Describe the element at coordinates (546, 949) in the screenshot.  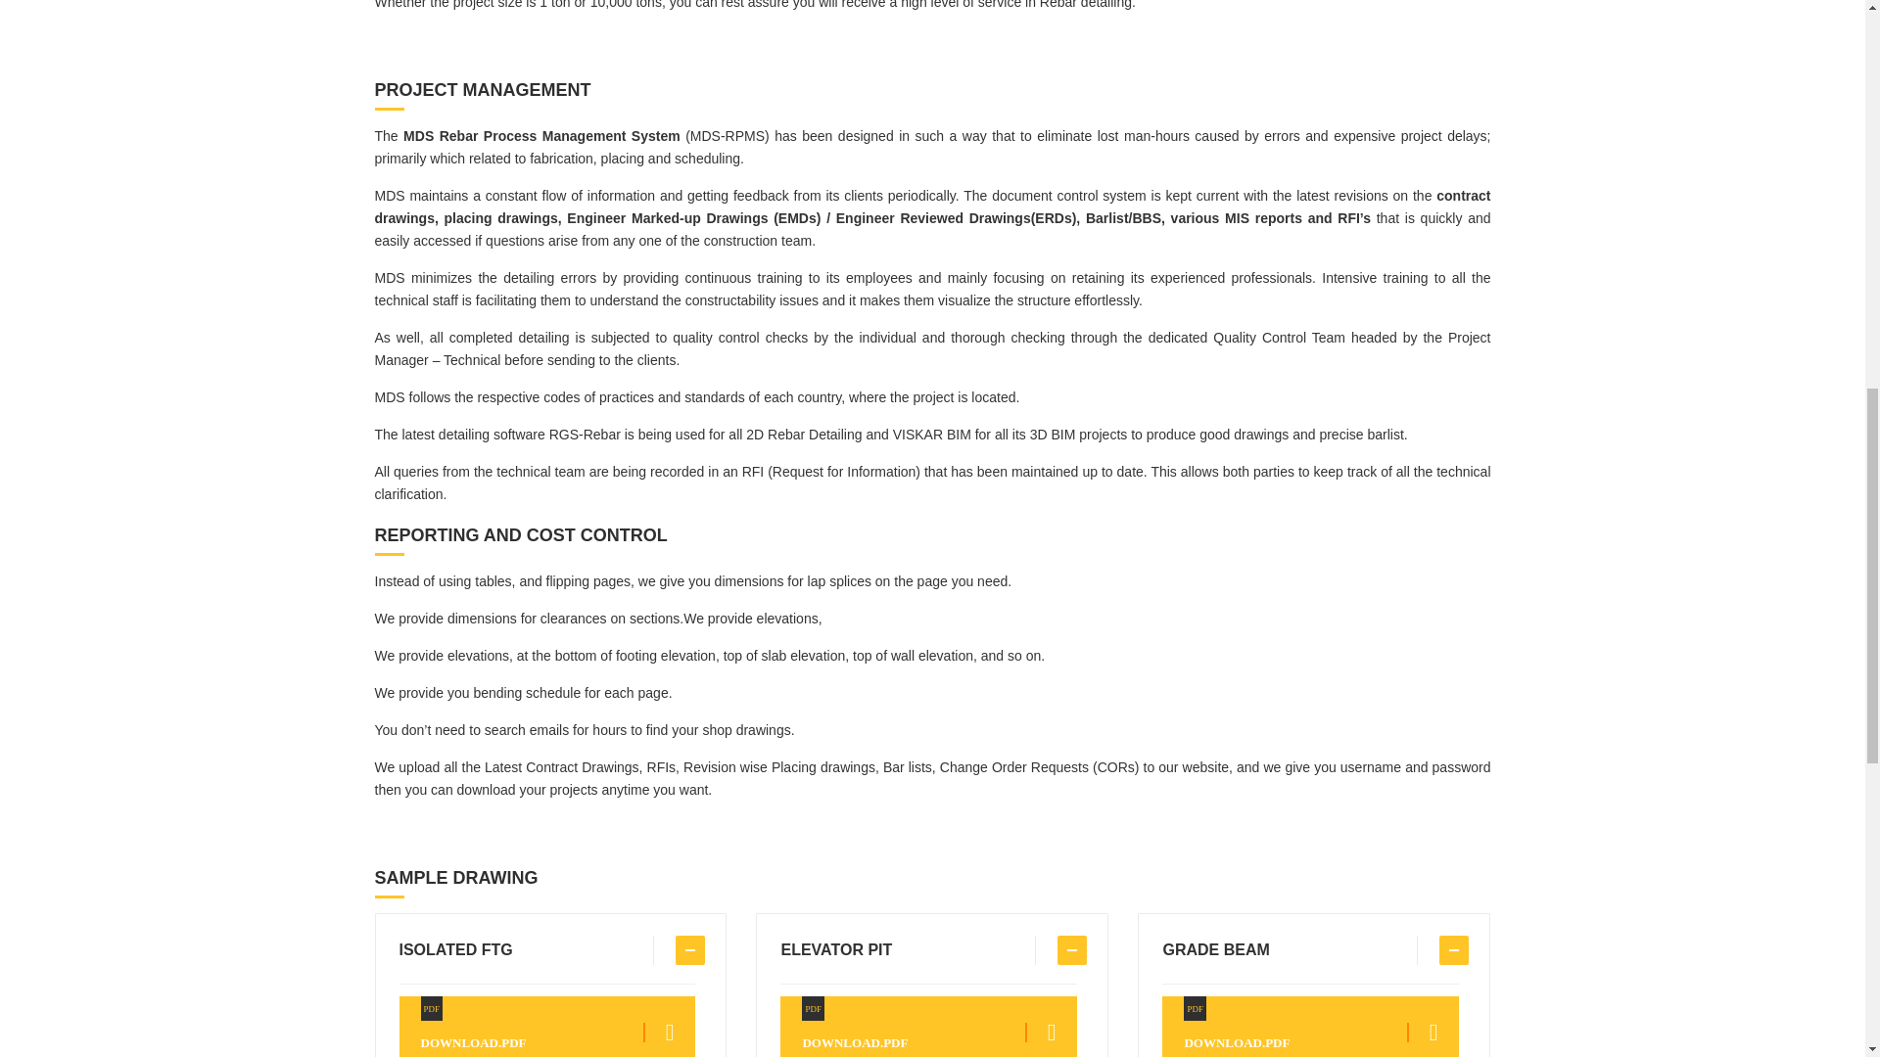
I see `GRADE BEAM` at that location.